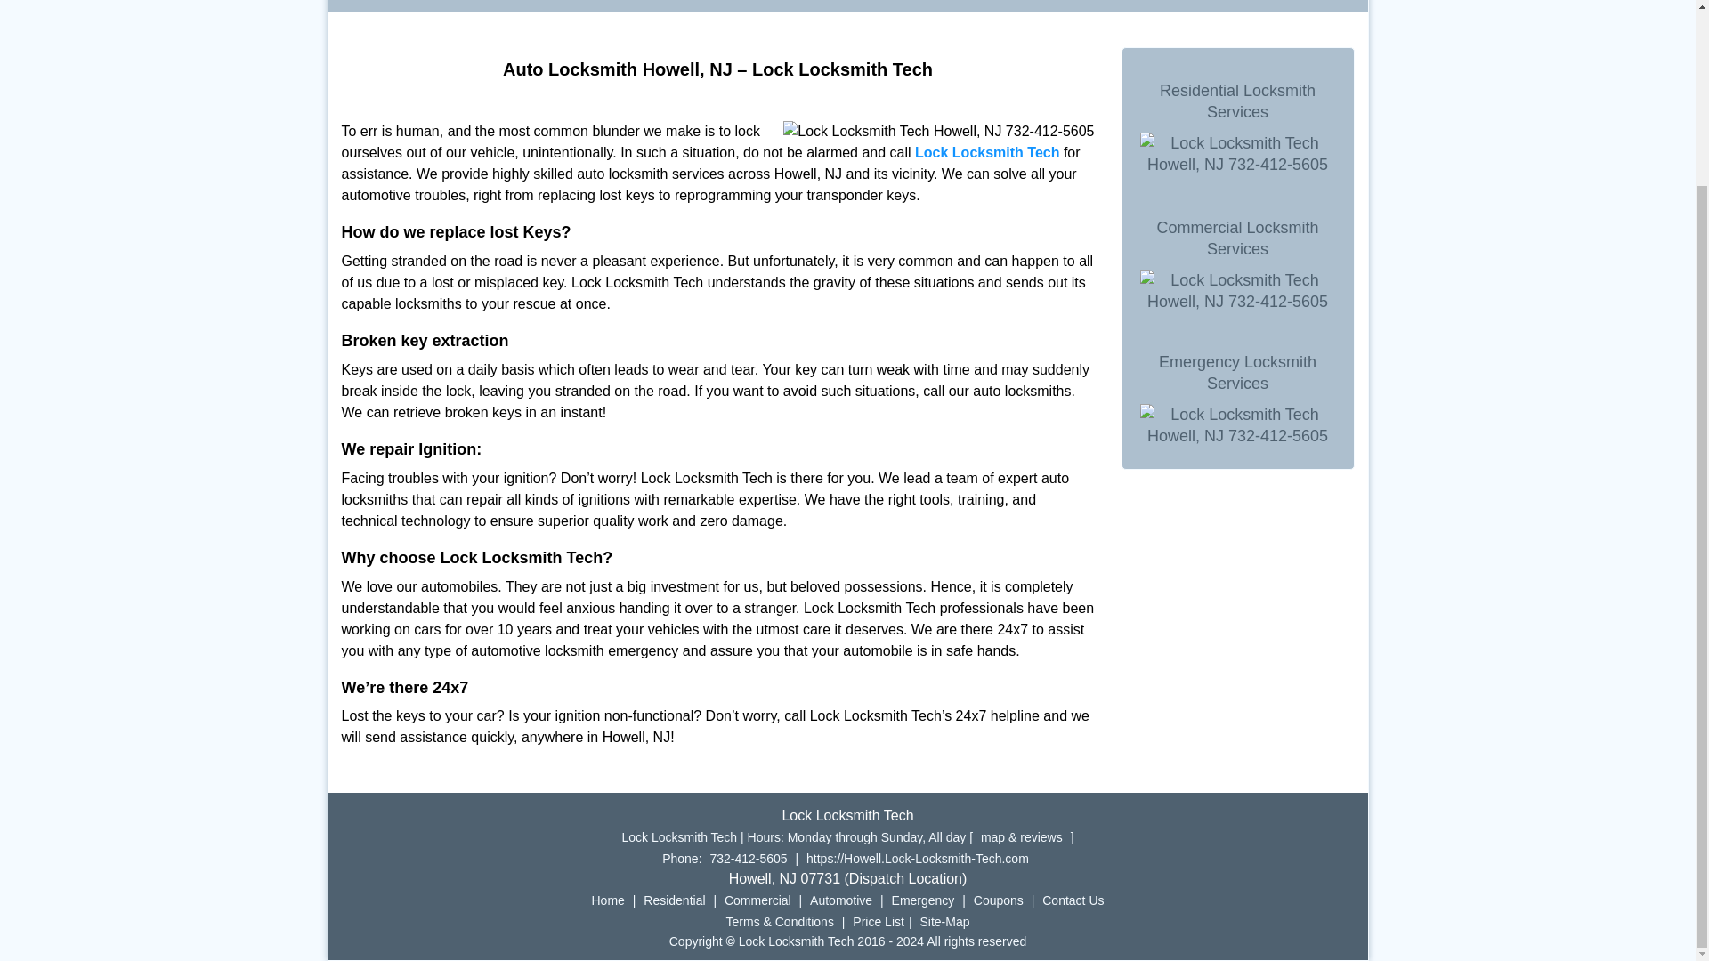  Describe the element at coordinates (986, 153) in the screenshot. I see `Lock Locksmith Tech` at that location.